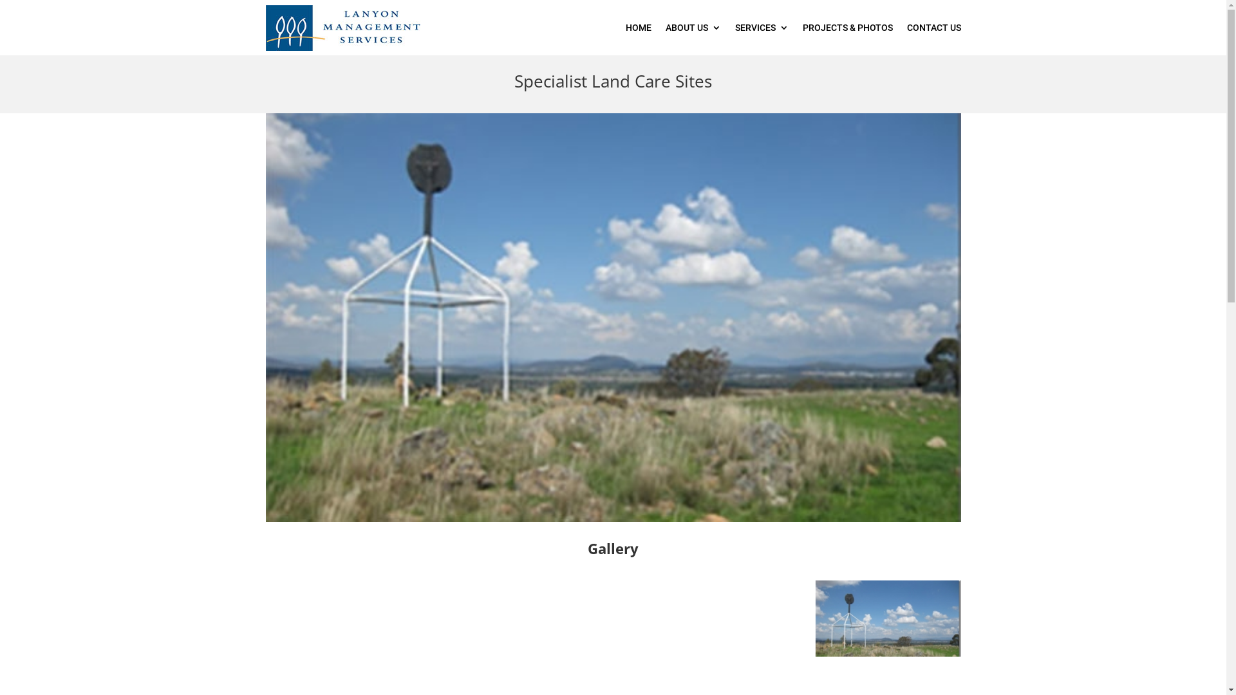 This screenshot has width=1236, height=695. What do you see at coordinates (704, 680) in the screenshot?
I see `slcs4` at bounding box center [704, 680].